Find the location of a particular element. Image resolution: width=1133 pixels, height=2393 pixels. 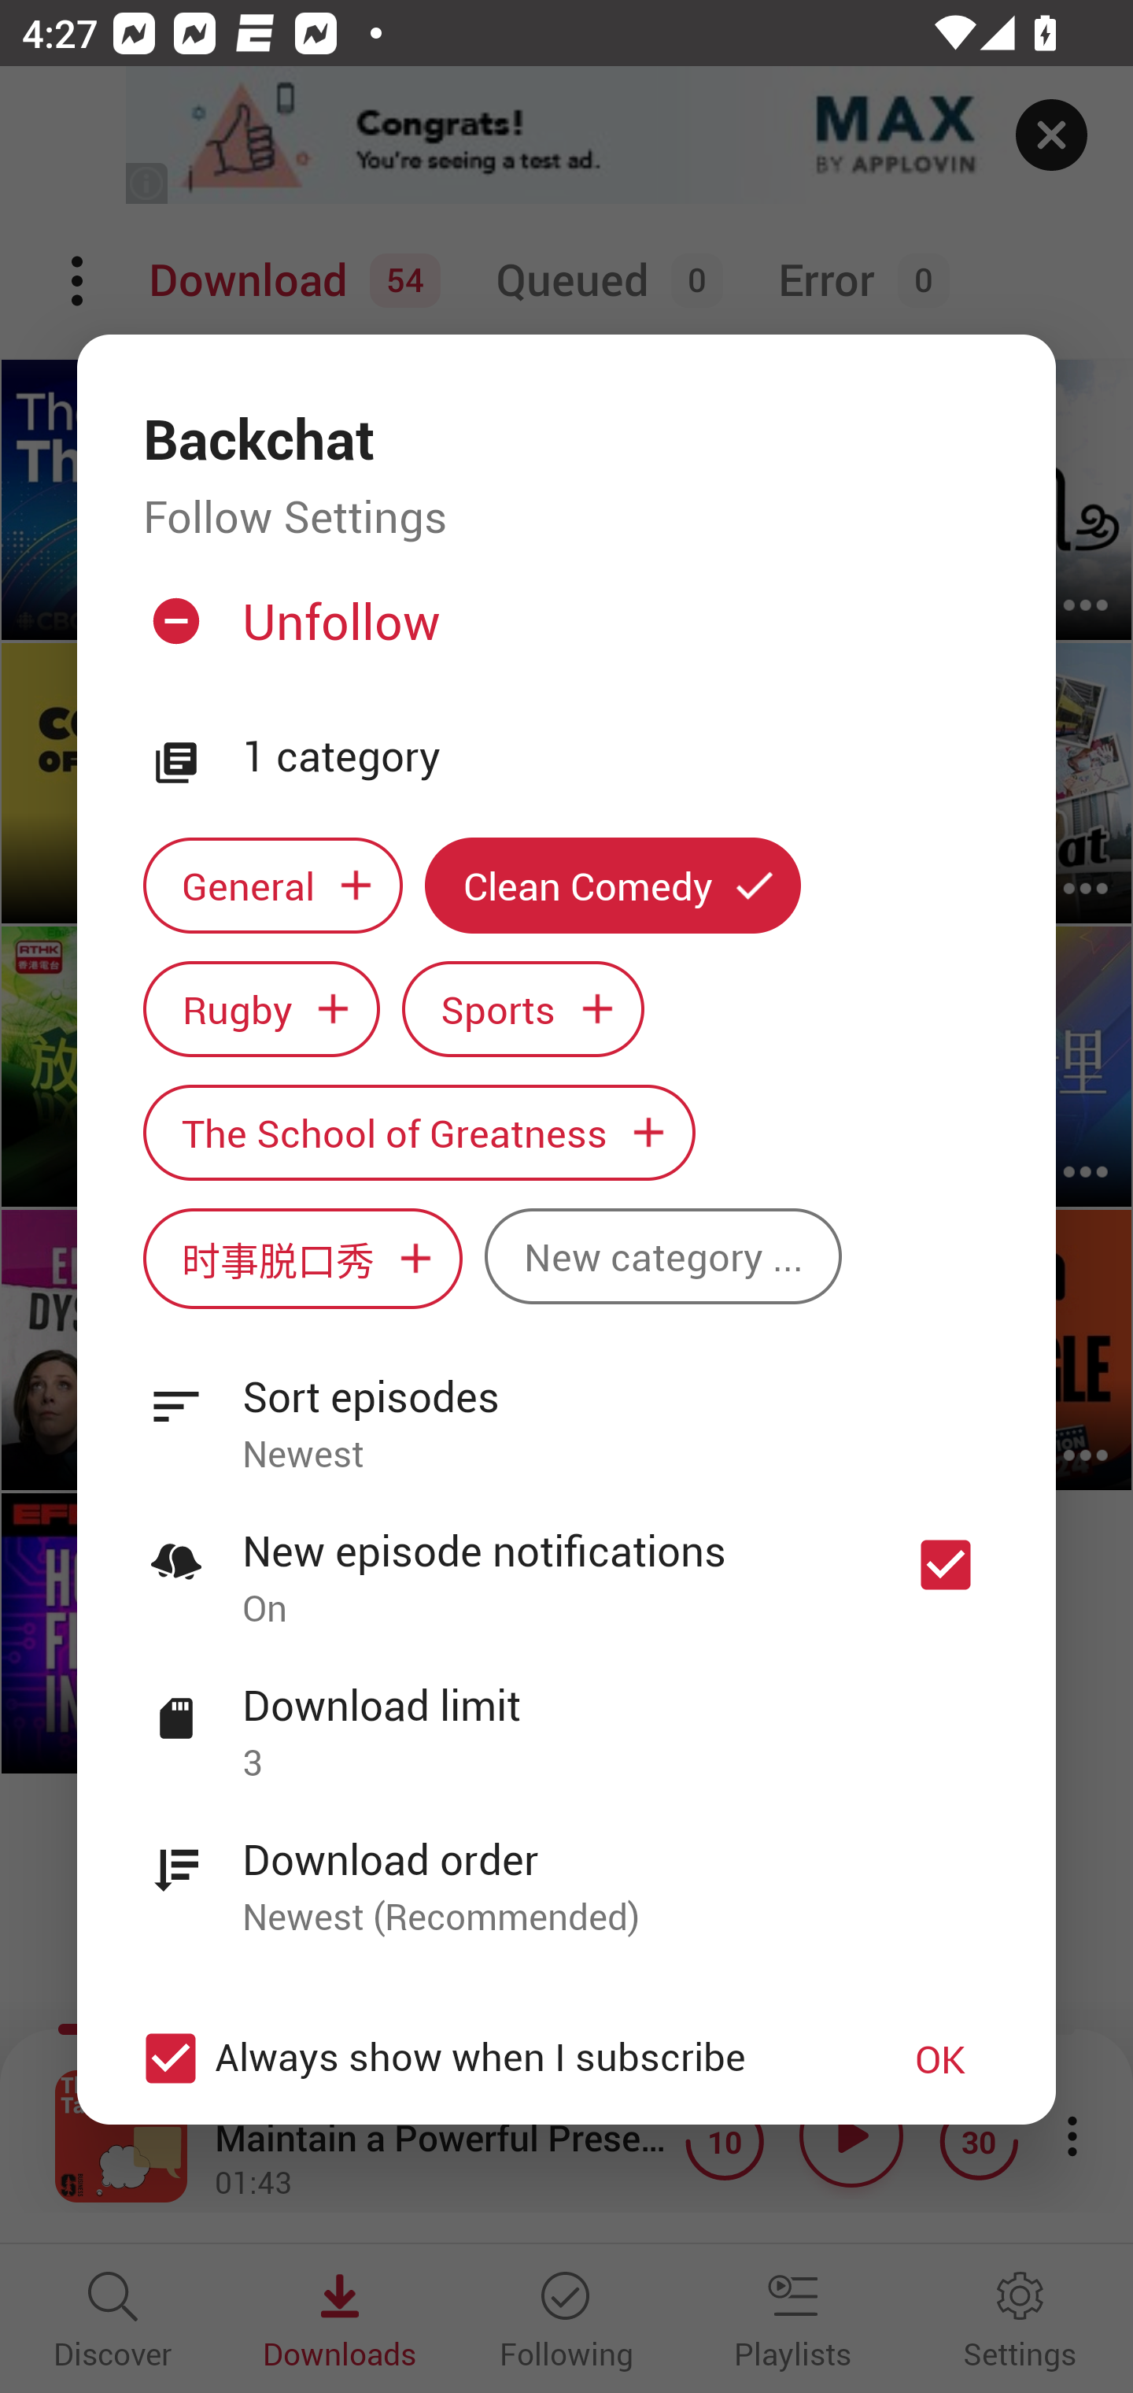

Rugby is located at coordinates (261, 1009).